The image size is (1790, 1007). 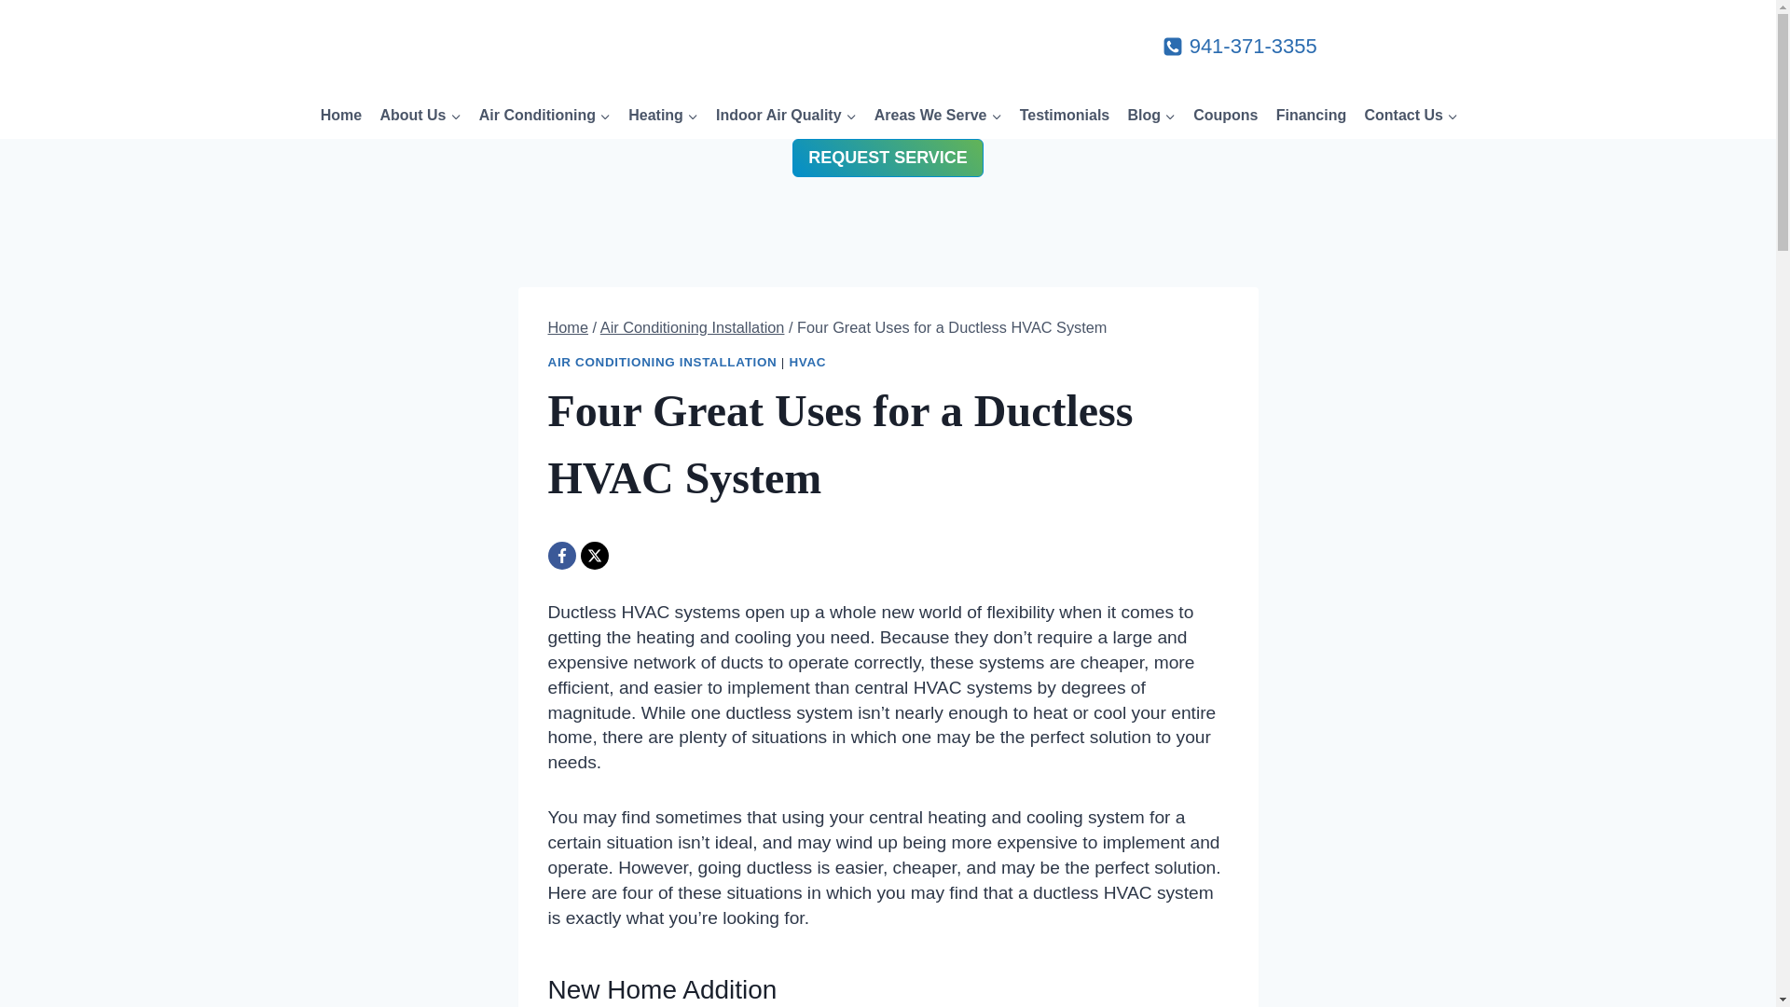 I want to click on Areas We Serve, so click(x=938, y=115).